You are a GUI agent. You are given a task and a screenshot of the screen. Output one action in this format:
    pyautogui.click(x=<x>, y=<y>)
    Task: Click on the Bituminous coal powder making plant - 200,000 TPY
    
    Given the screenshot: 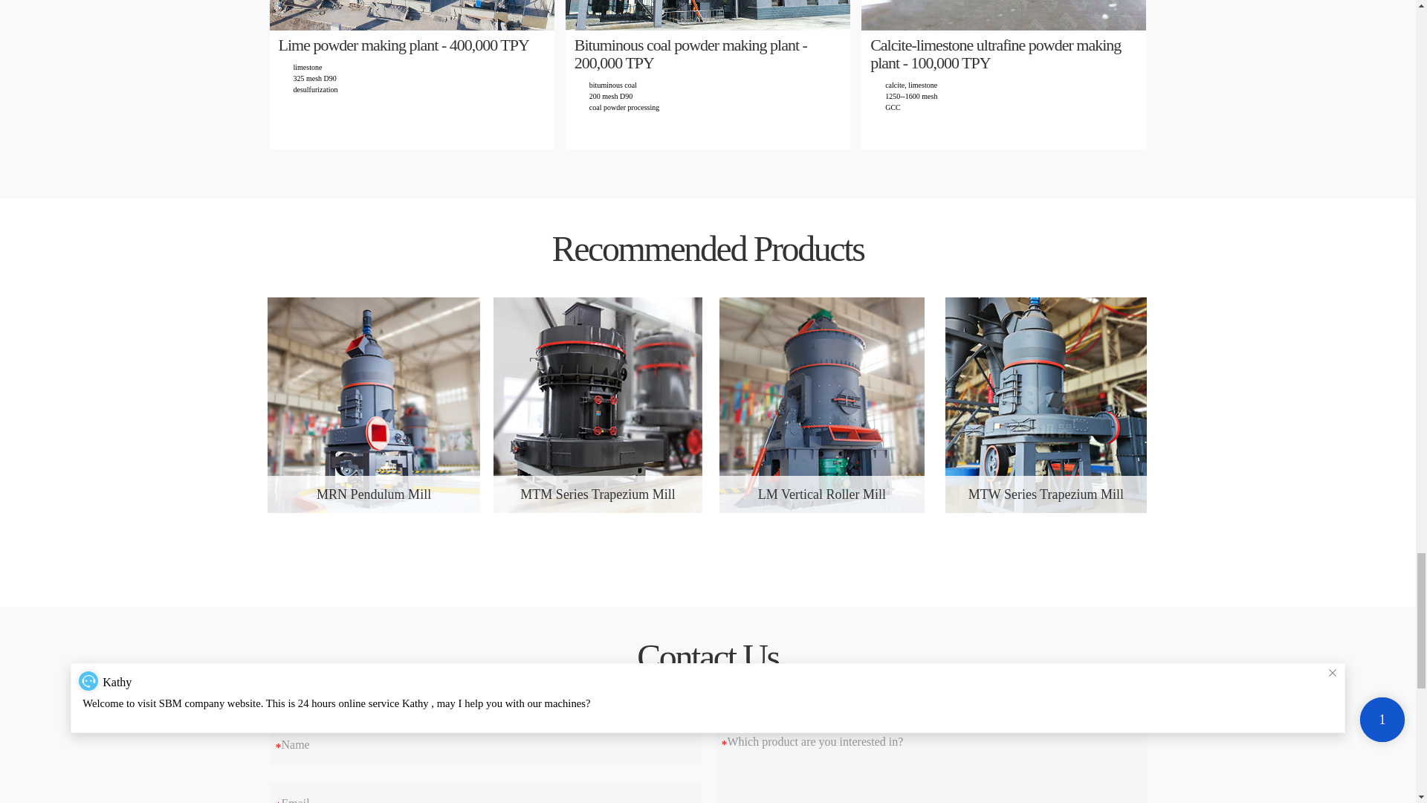 What is the action you would take?
    pyautogui.click(x=708, y=54)
    